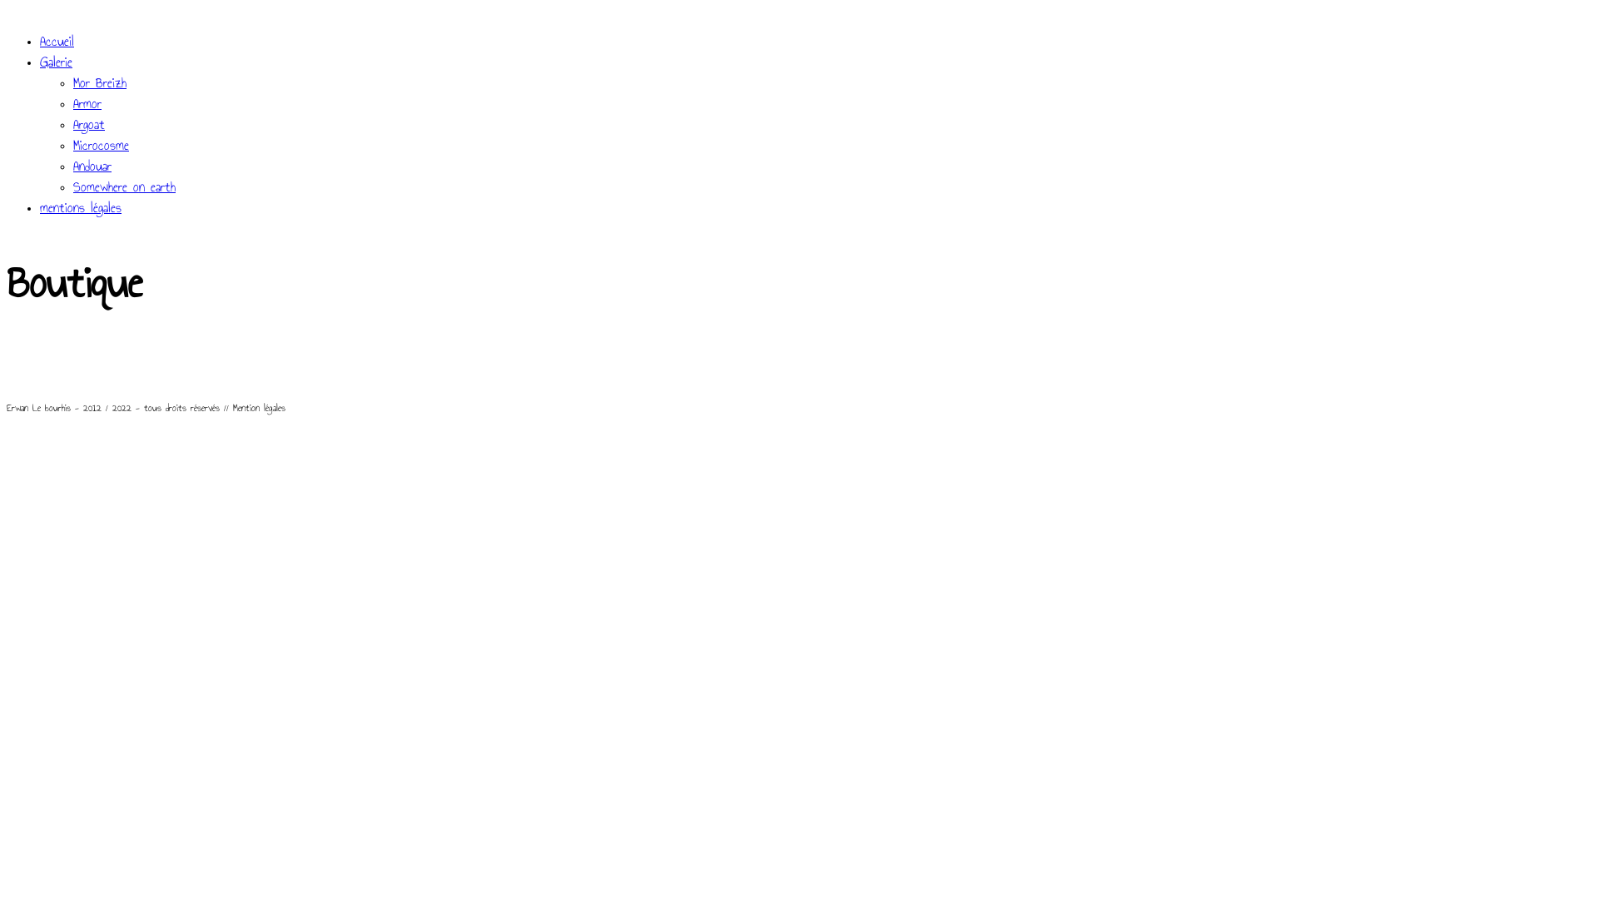  Describe the element at coordinates (92, 166) in the screenshot. I see `Andouar` at that location.